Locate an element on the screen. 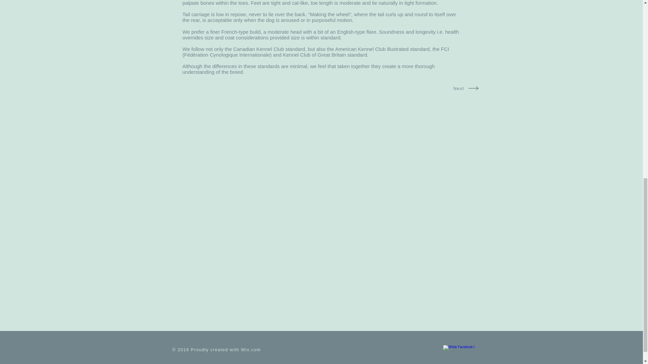 The image size is (648, 364). Kennel Club of Great Britain standard is located at coordinates (325, 55).